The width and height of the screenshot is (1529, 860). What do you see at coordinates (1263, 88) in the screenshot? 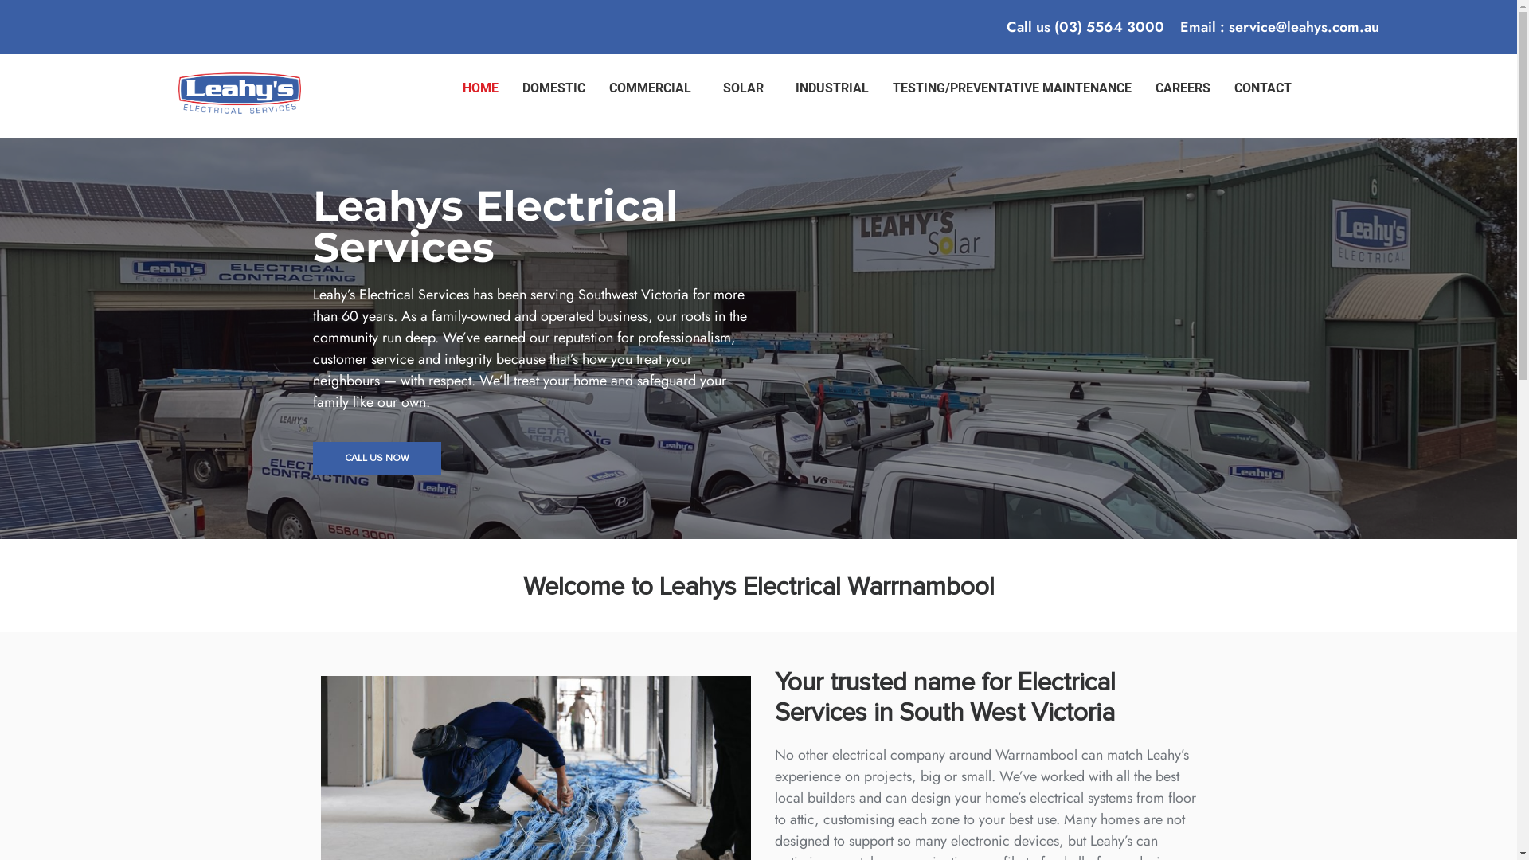
I see `CONTACT` at bounding box center [1263, 88].